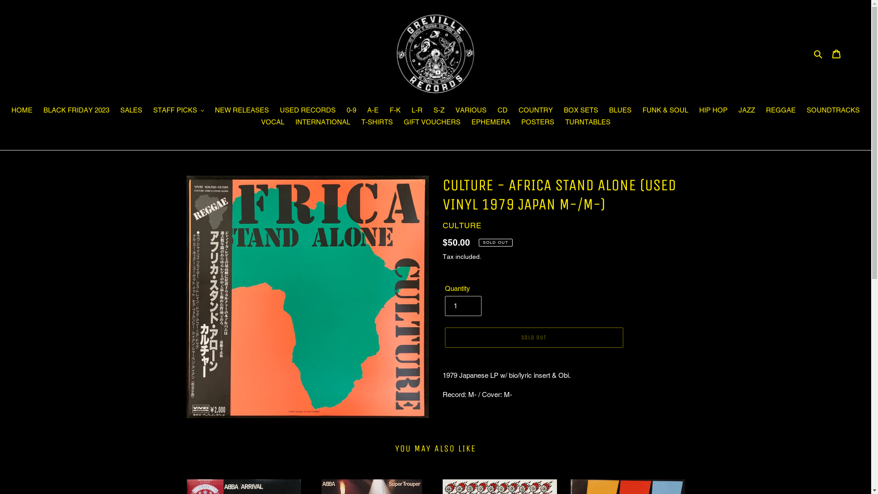 Image resolution: width=878 pixels, height=494 pixels. Describe the element at coordinates (22, 111) in the screenshot. I see `HOME` at that location.